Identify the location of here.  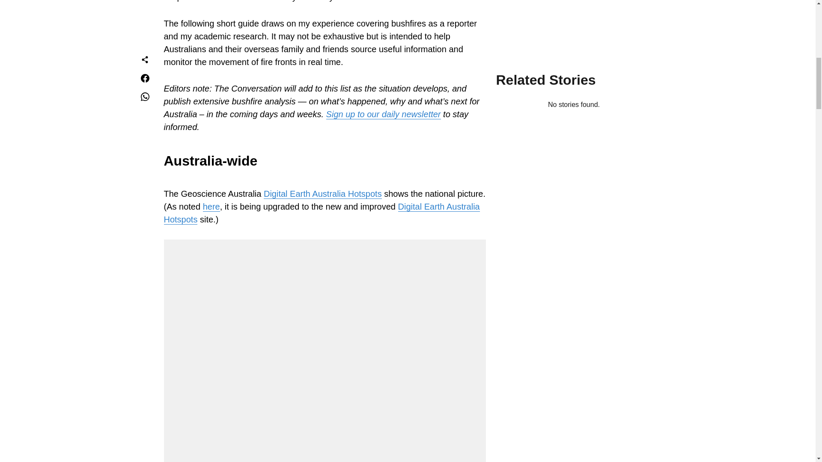
(211, 206).